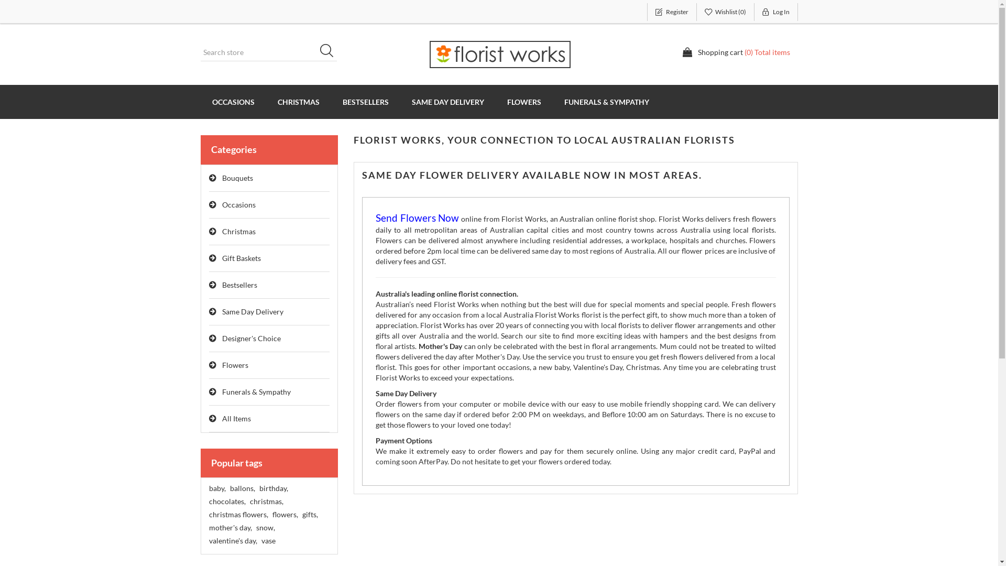  I want to click on Same Day Delivery, so click(269, 312).